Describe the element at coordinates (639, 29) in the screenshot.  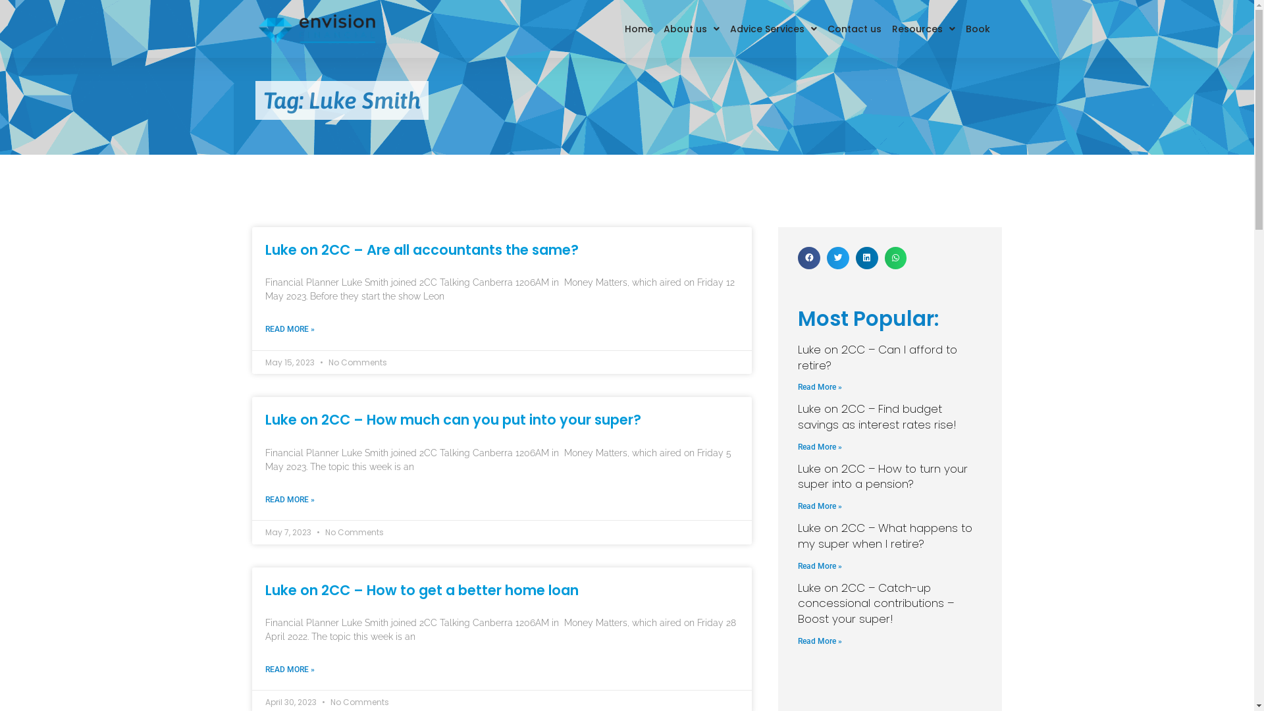
I see `Home` at that location.